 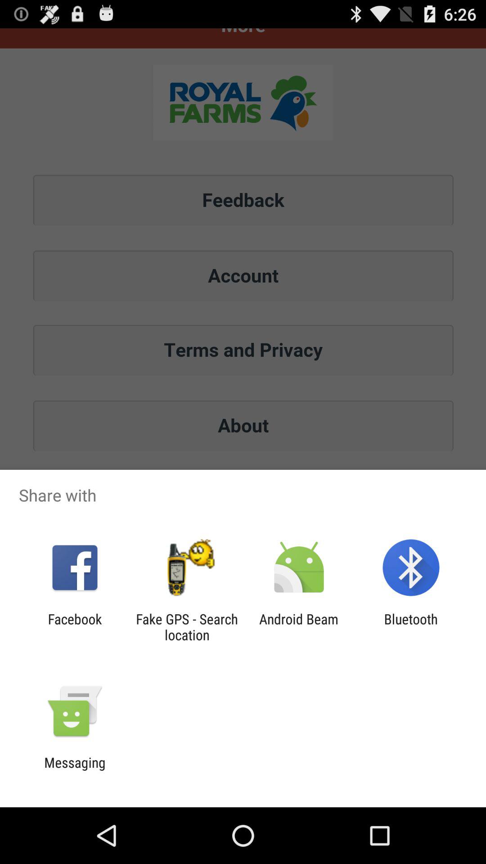 What do you see at coordinates (299, 627) in the screenshot?
I see `launch the item next to bluetooth item` at bounding box center [299, 627].